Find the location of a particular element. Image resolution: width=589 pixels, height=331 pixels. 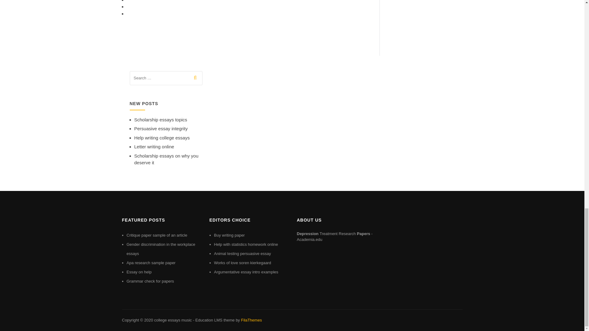

Scholarship essays on why you deserve it is located at coordinates (166, 159).